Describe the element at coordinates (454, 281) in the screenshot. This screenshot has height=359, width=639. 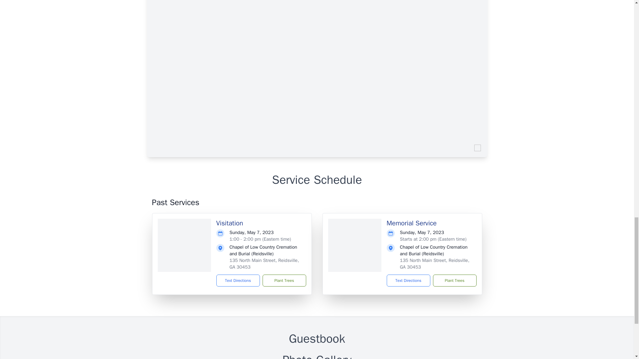
I see `Plant Trees` at that location.